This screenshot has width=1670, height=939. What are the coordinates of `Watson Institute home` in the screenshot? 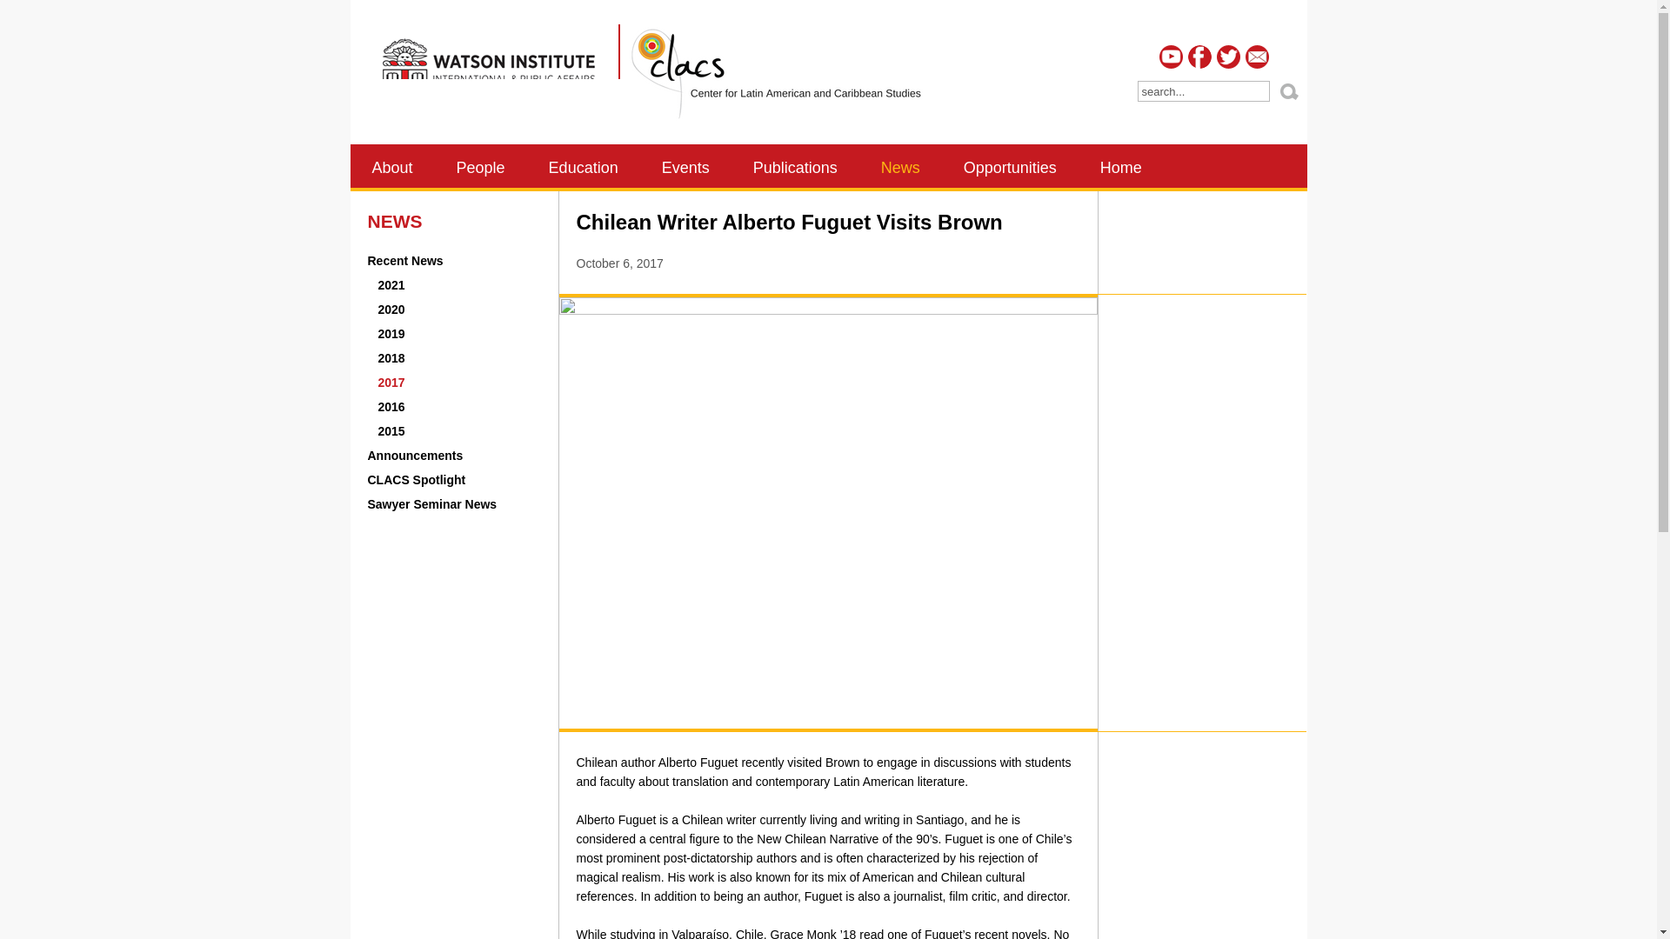 It's located at (493, 75).